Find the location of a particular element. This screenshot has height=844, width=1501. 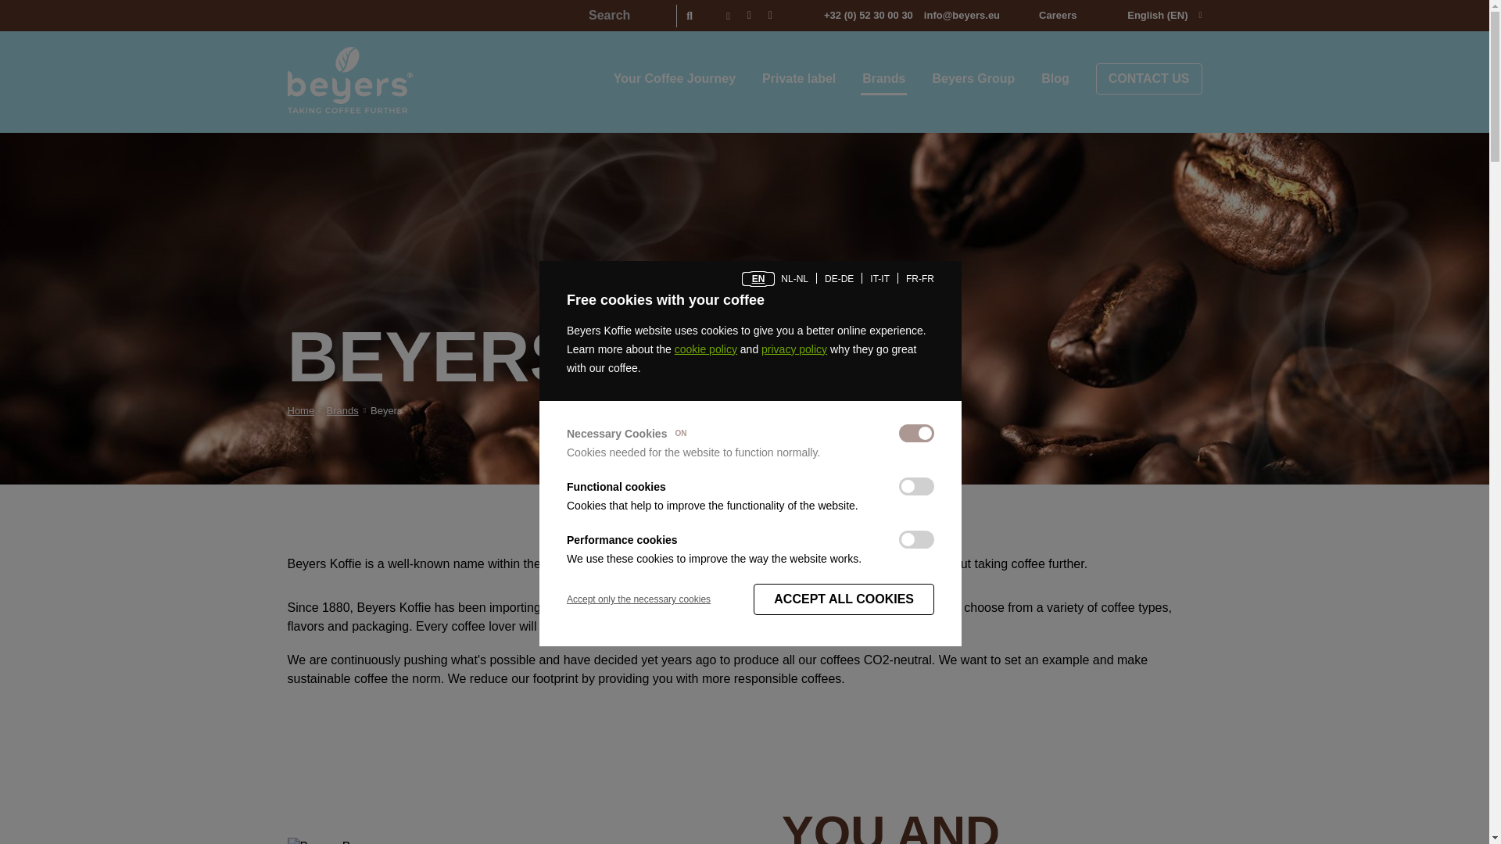

APPLY is located at coordinates (690, 16).